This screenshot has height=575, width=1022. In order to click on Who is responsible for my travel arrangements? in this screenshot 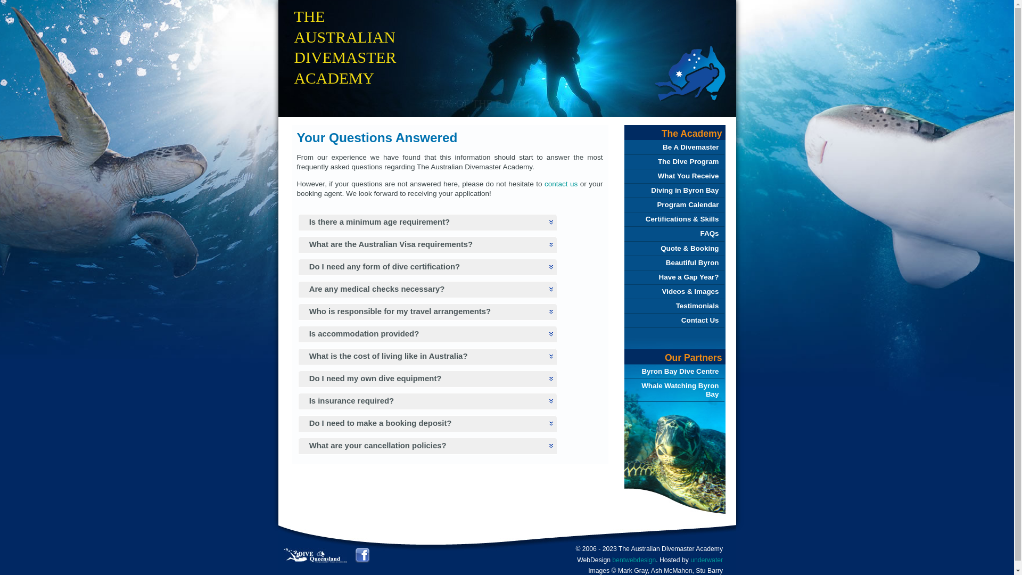, I will do `click(428, 312)`.